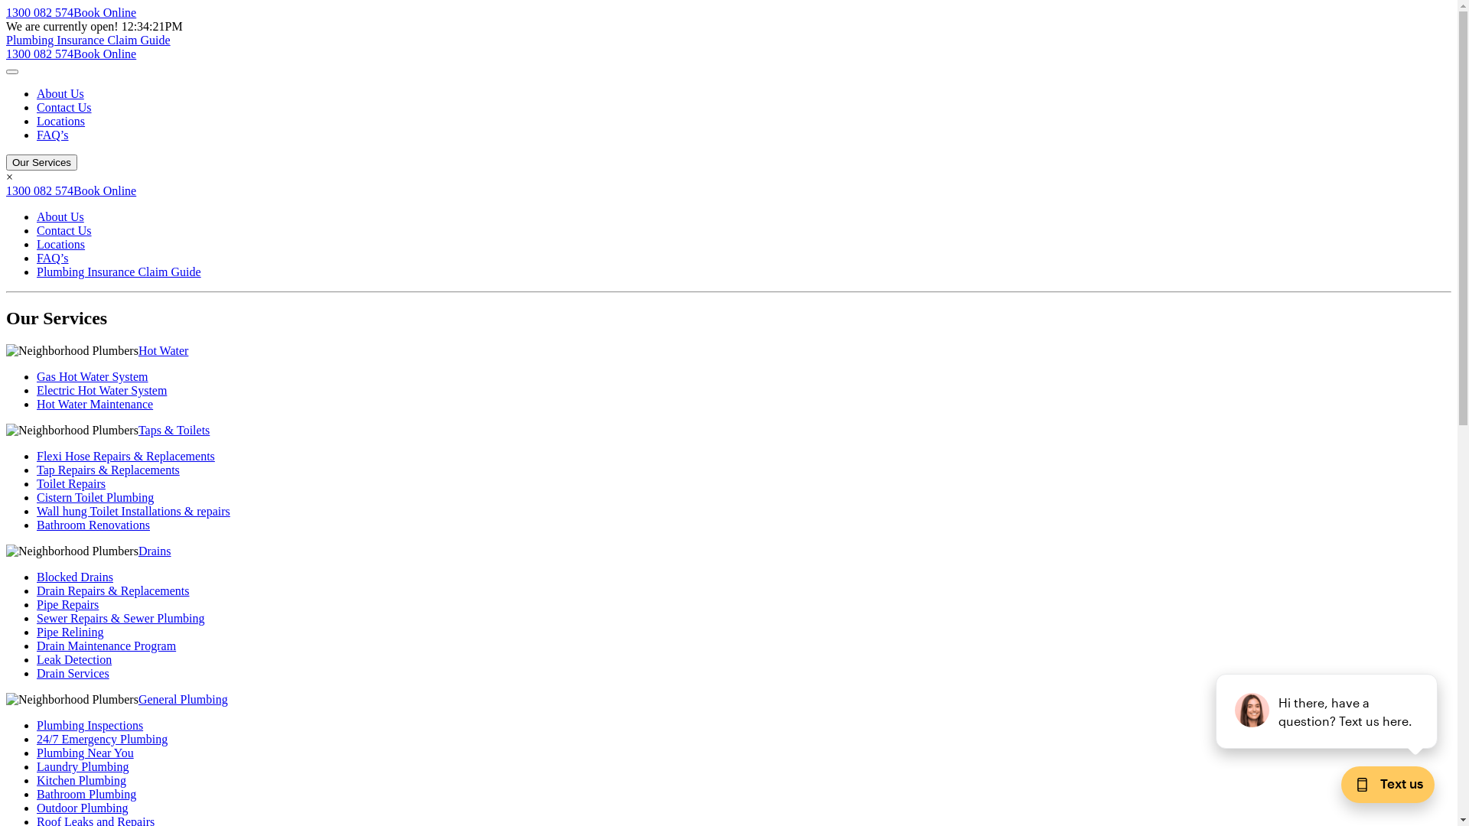 The width and height of the screenshot is (1469, 826). What do you see at coordinates (133, 511) in the screenshot?
I see `Wall hung Toilet Installations & repairs` at bounding box center [133, 511].